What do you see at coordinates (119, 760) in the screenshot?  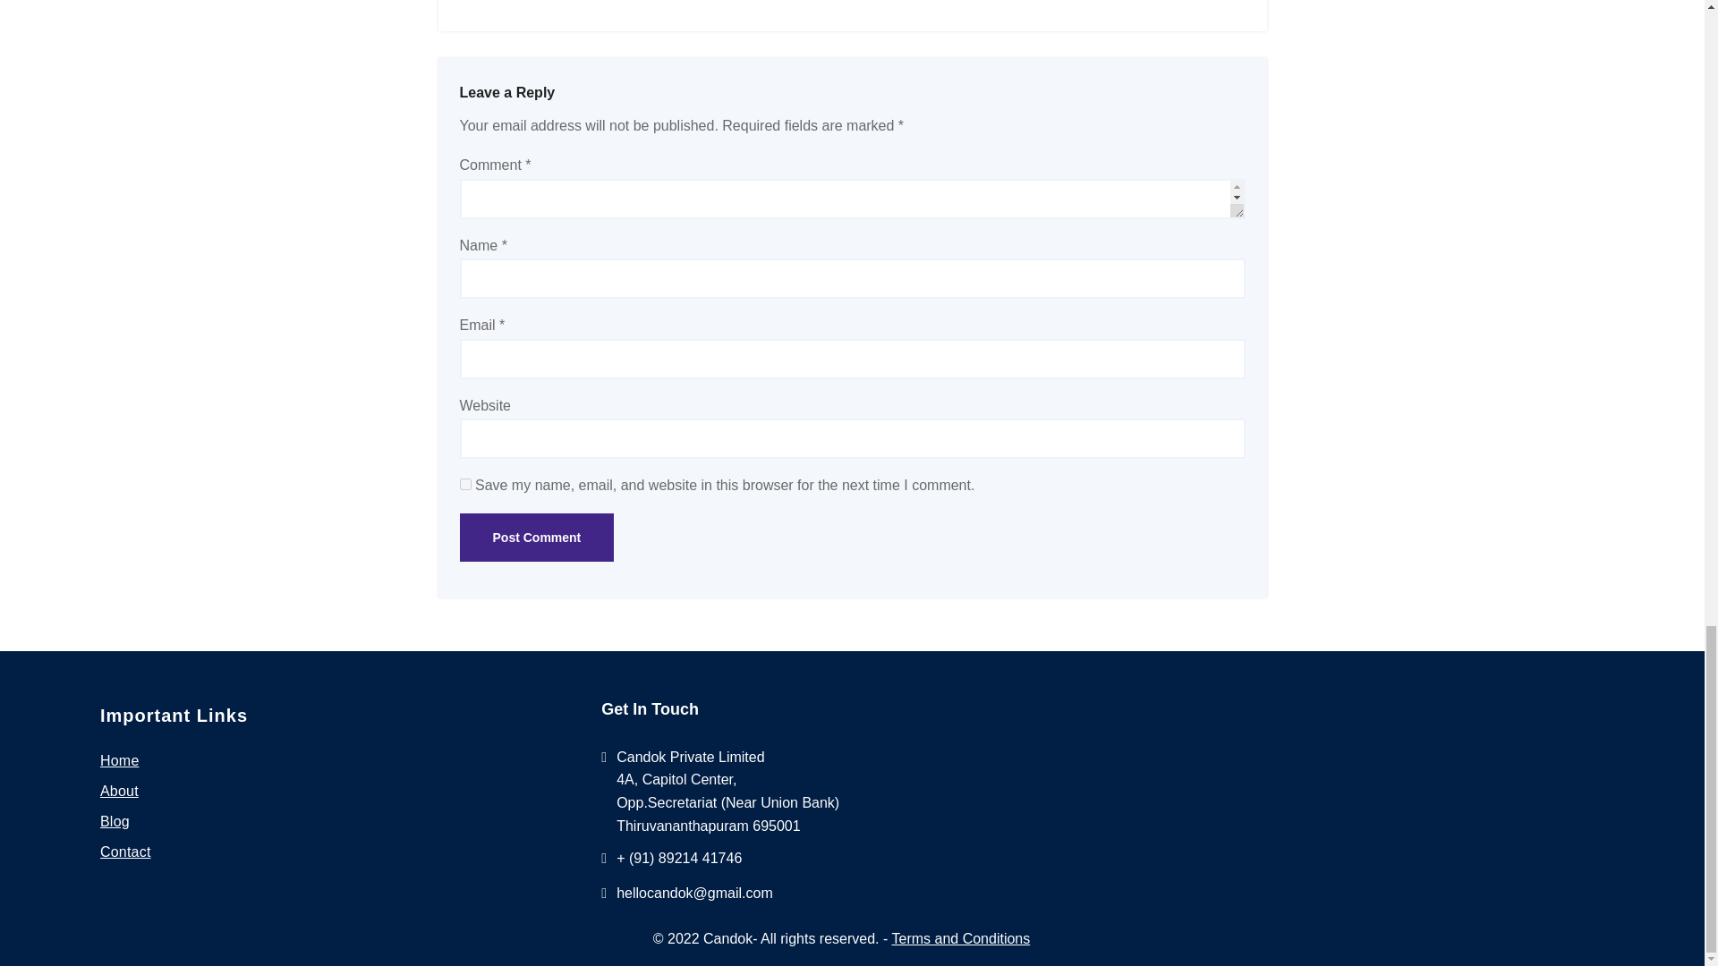 I see `Home` at bounding box center [119, 760].